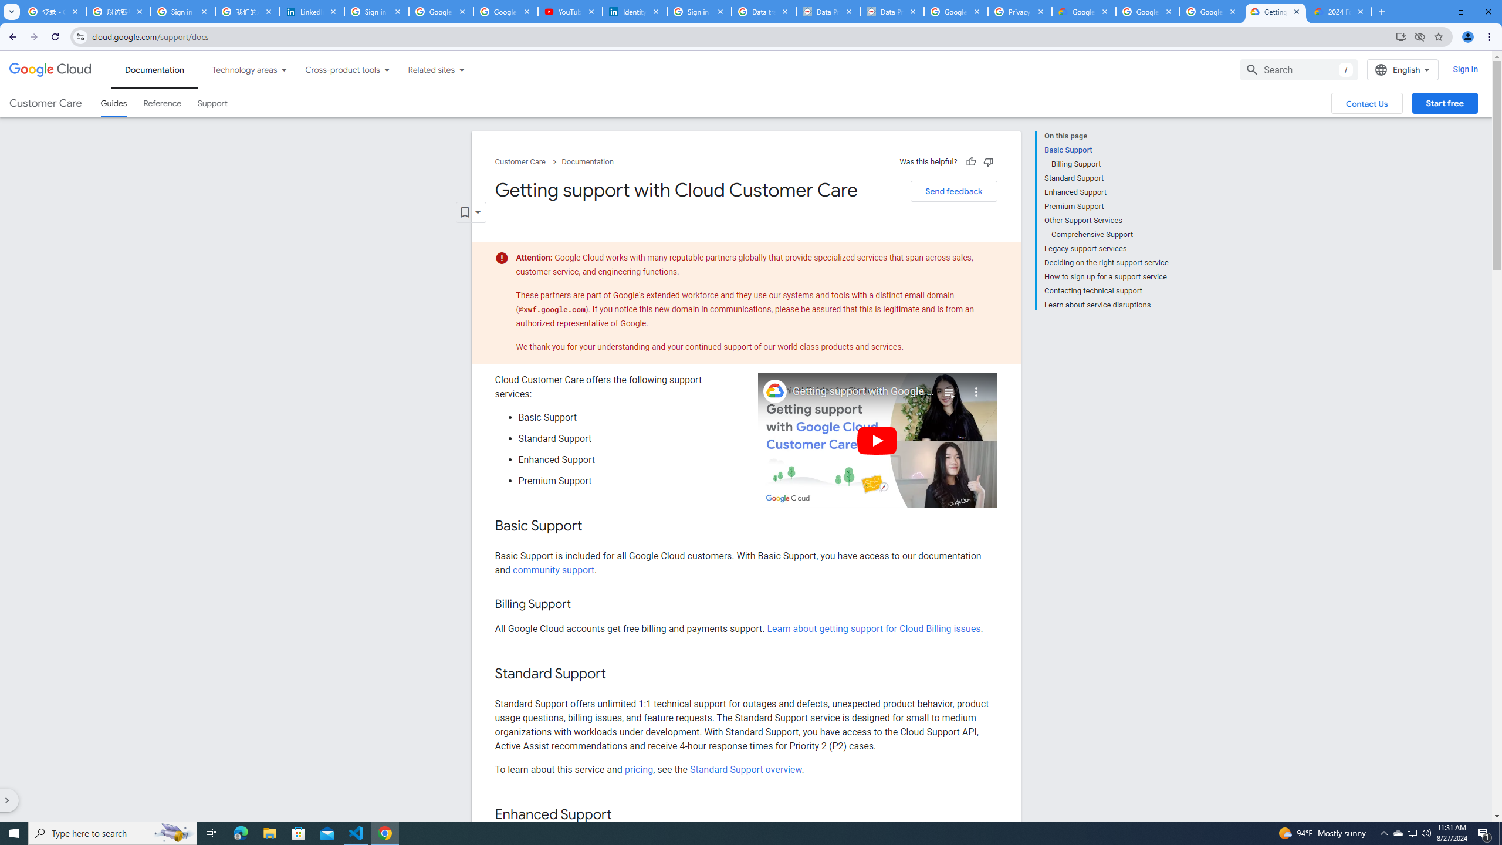  I want to click on Getting support with Google Cloud Customer Care, so click(864, 391).